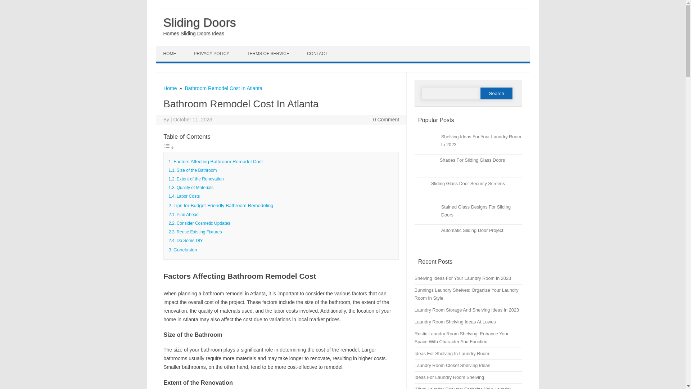  What do you see at coordinates (203, 223) in the screenshot?
I see `Consider Cosmetic Updates` at bounding box center [203, 223].